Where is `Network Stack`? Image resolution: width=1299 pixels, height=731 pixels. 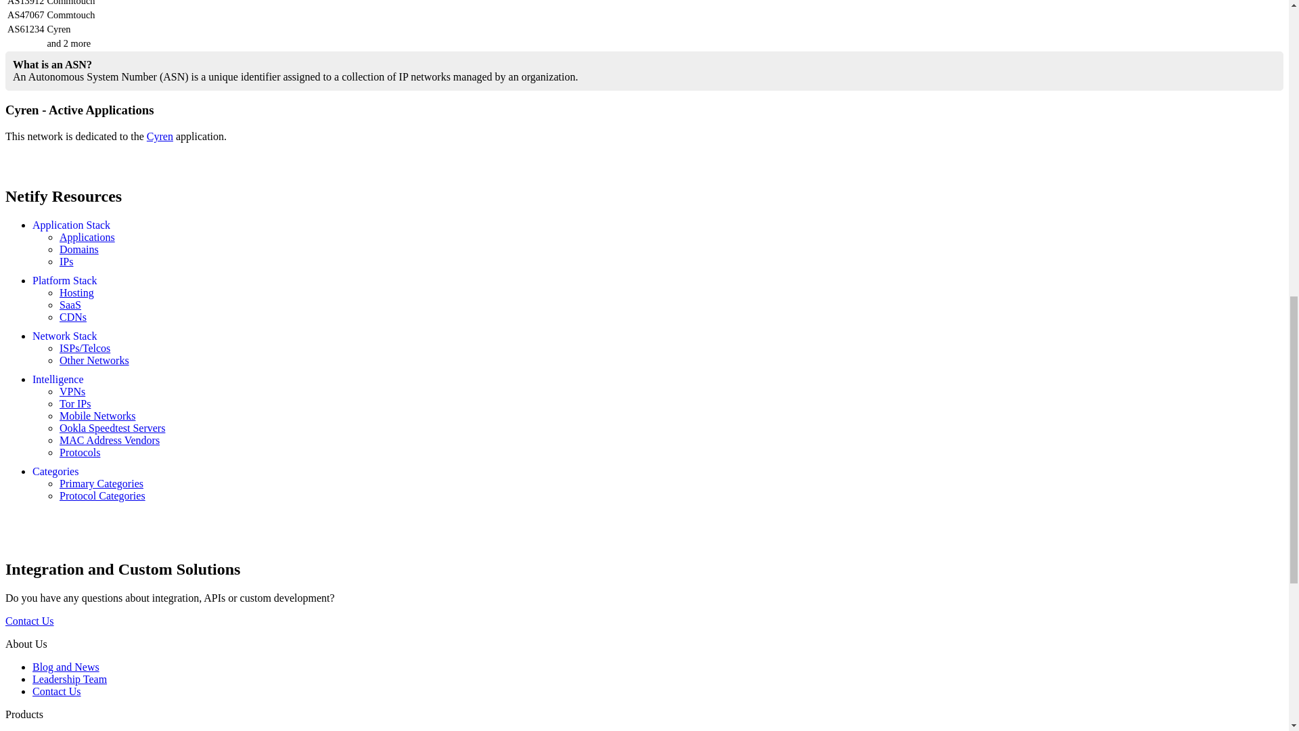 Network Stack is located at coordinates (65, 336).